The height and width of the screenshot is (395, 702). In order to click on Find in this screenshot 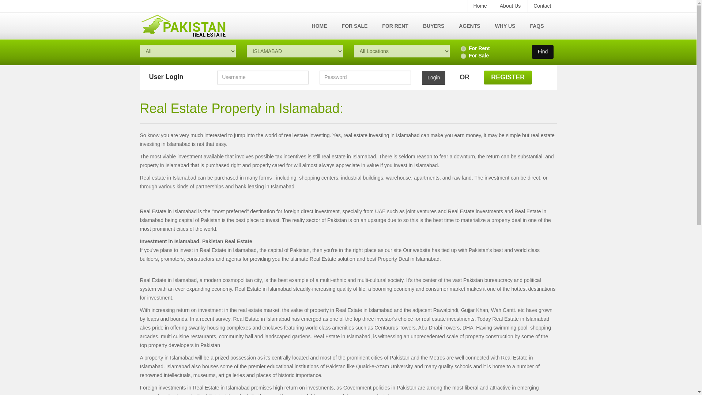, I will do `click(543, 52)`.